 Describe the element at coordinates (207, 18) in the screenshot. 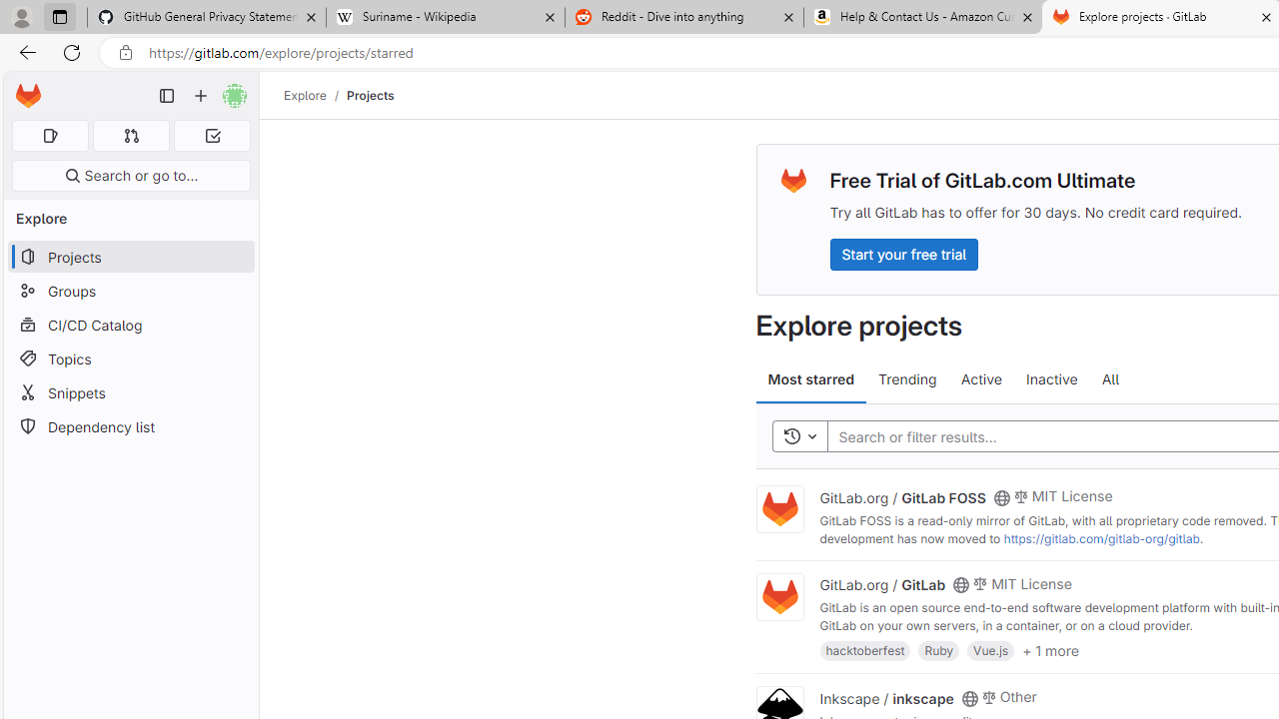

I see `GitHub General Privacy Statement - GitHub Docs` at that location.